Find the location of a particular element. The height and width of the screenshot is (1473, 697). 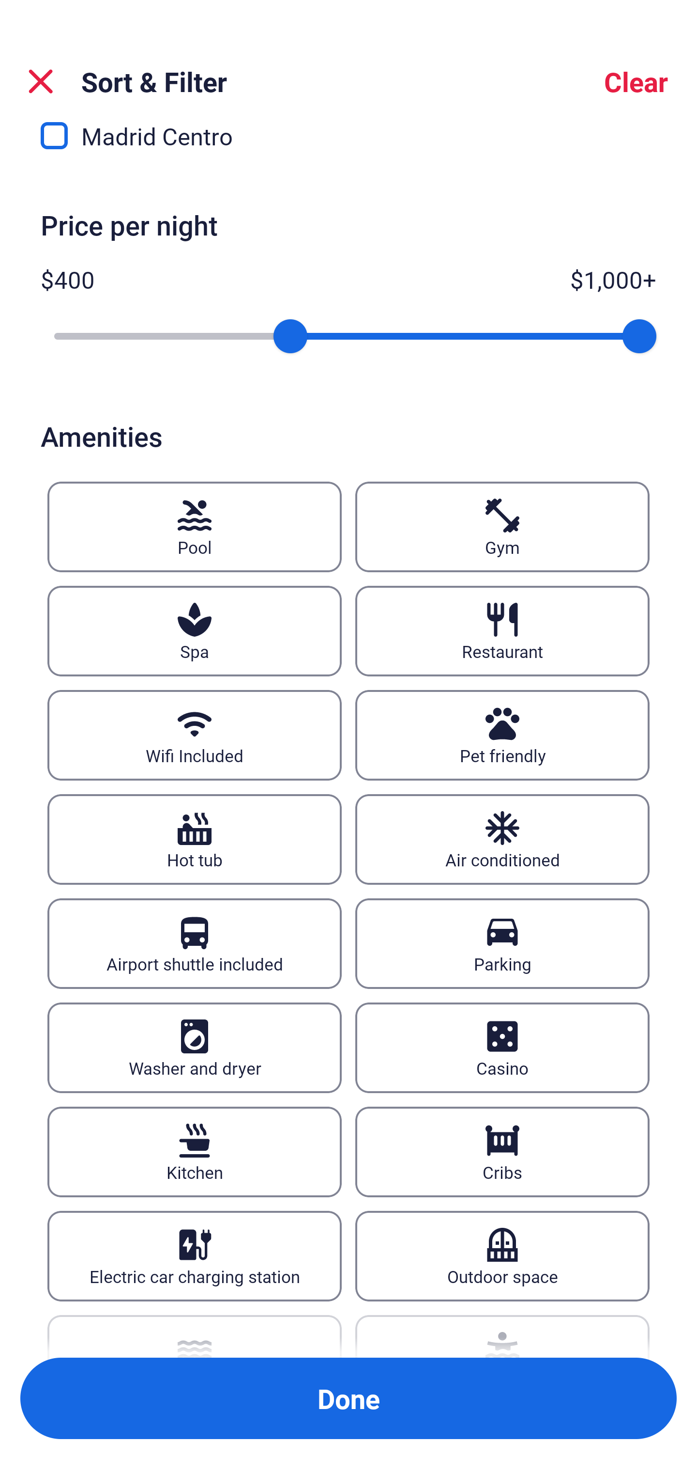

Pet friendly is located at coordinates (502, 735).